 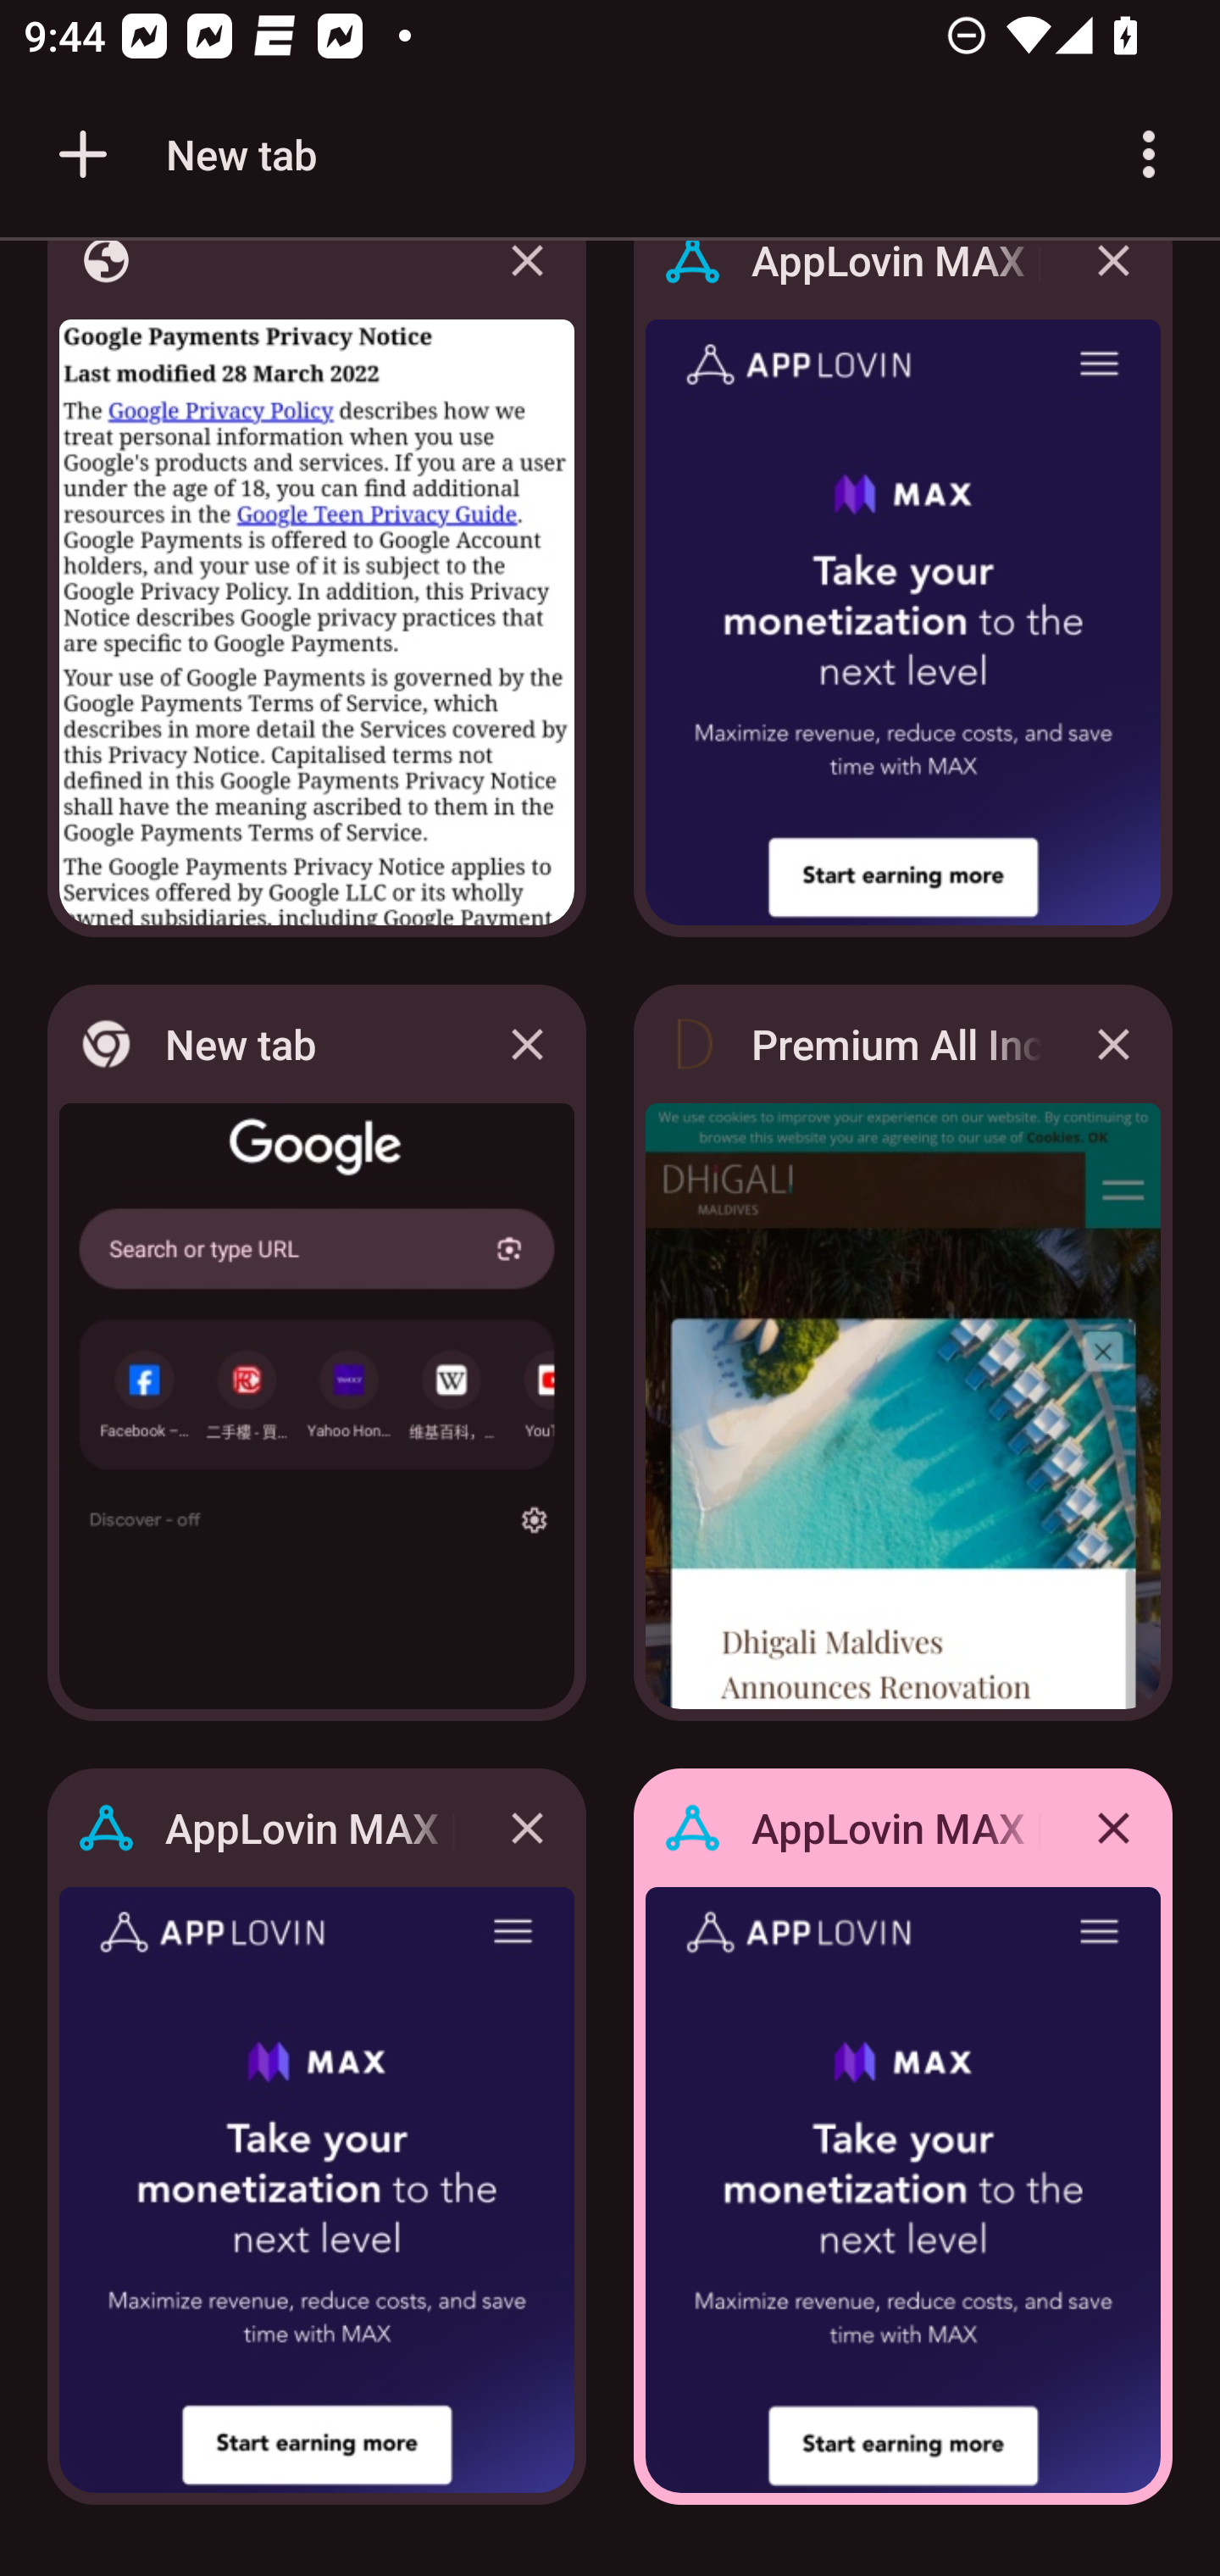 What do you see at coordinates (317, 598) in the screenshot?
I see `, tab Close  tab` at bounding box center [317, 598].